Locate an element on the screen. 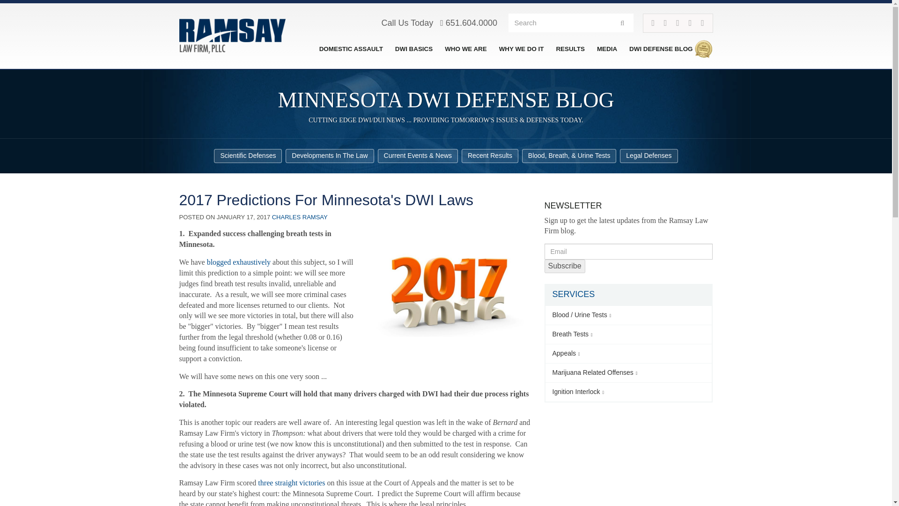  651.604.0000 is located at coordinates (468, 22).